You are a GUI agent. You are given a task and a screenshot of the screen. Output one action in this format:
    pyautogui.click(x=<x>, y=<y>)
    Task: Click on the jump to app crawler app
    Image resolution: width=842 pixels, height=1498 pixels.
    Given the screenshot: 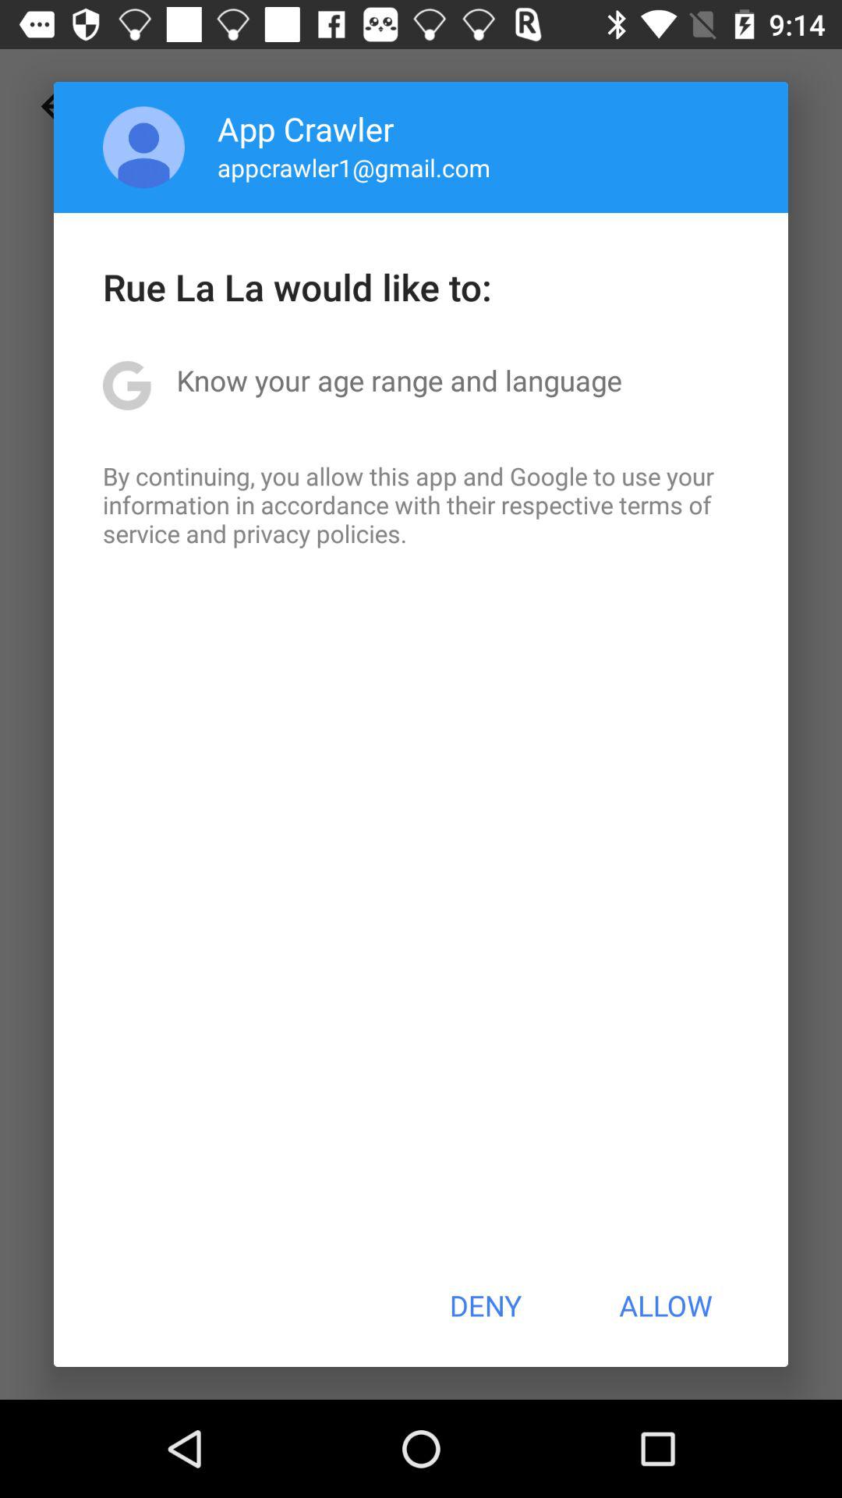 What is the action you would take?
    pyautogui.click(x=306, y=128)
    